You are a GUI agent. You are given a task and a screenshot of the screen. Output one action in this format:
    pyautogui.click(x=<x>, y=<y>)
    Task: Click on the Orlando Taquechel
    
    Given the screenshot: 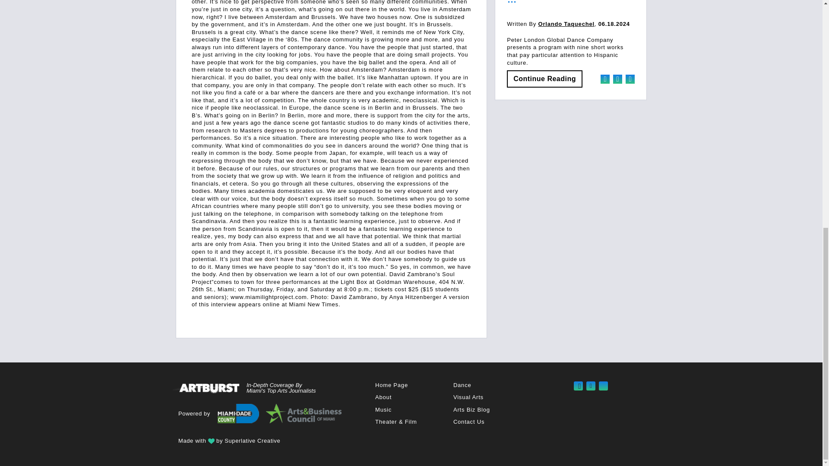 What is the action you would take?
    pyautogui.click(x=566, y=23)
    